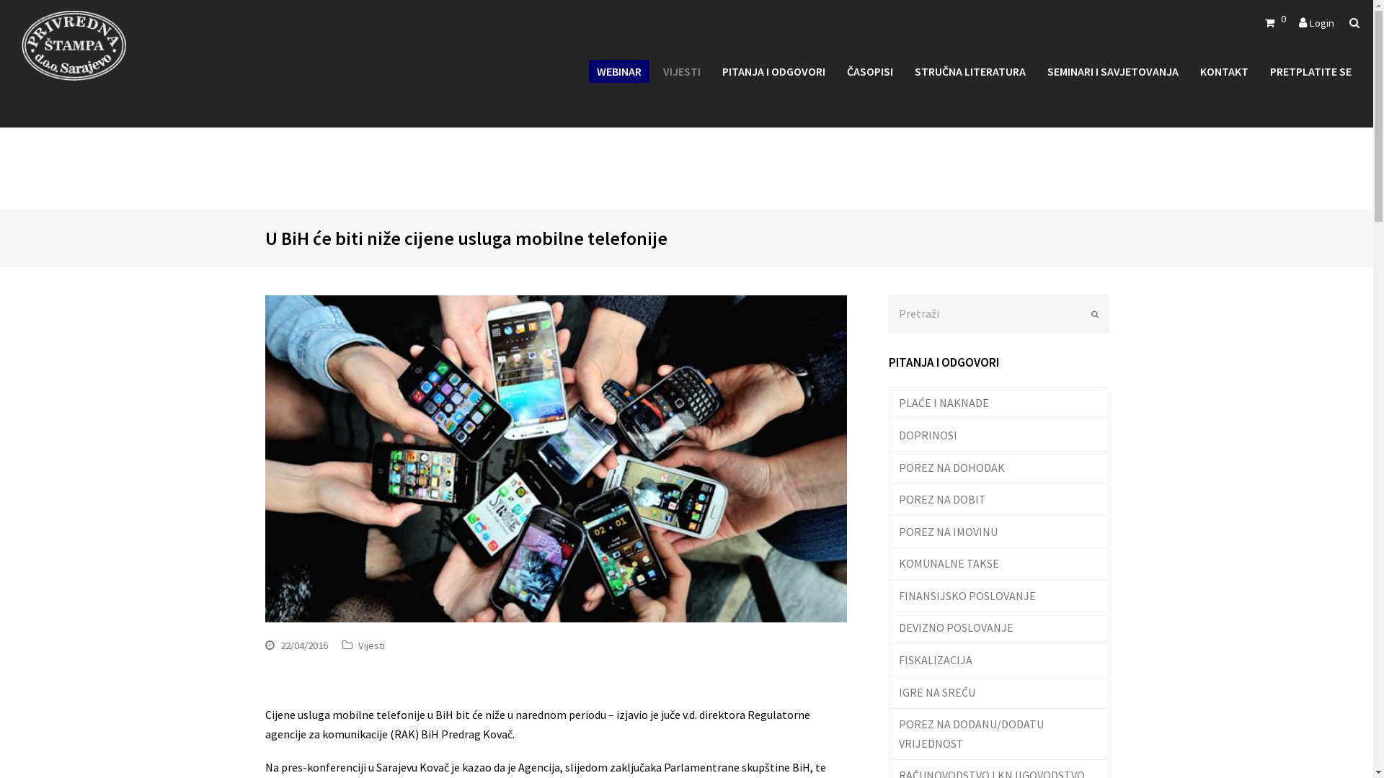 Image resolution: width=1384 pixels, height=778 pixels. Describe the element at coordinates (619, 71) in the screenshot. I see `WEBINAR` at that location.